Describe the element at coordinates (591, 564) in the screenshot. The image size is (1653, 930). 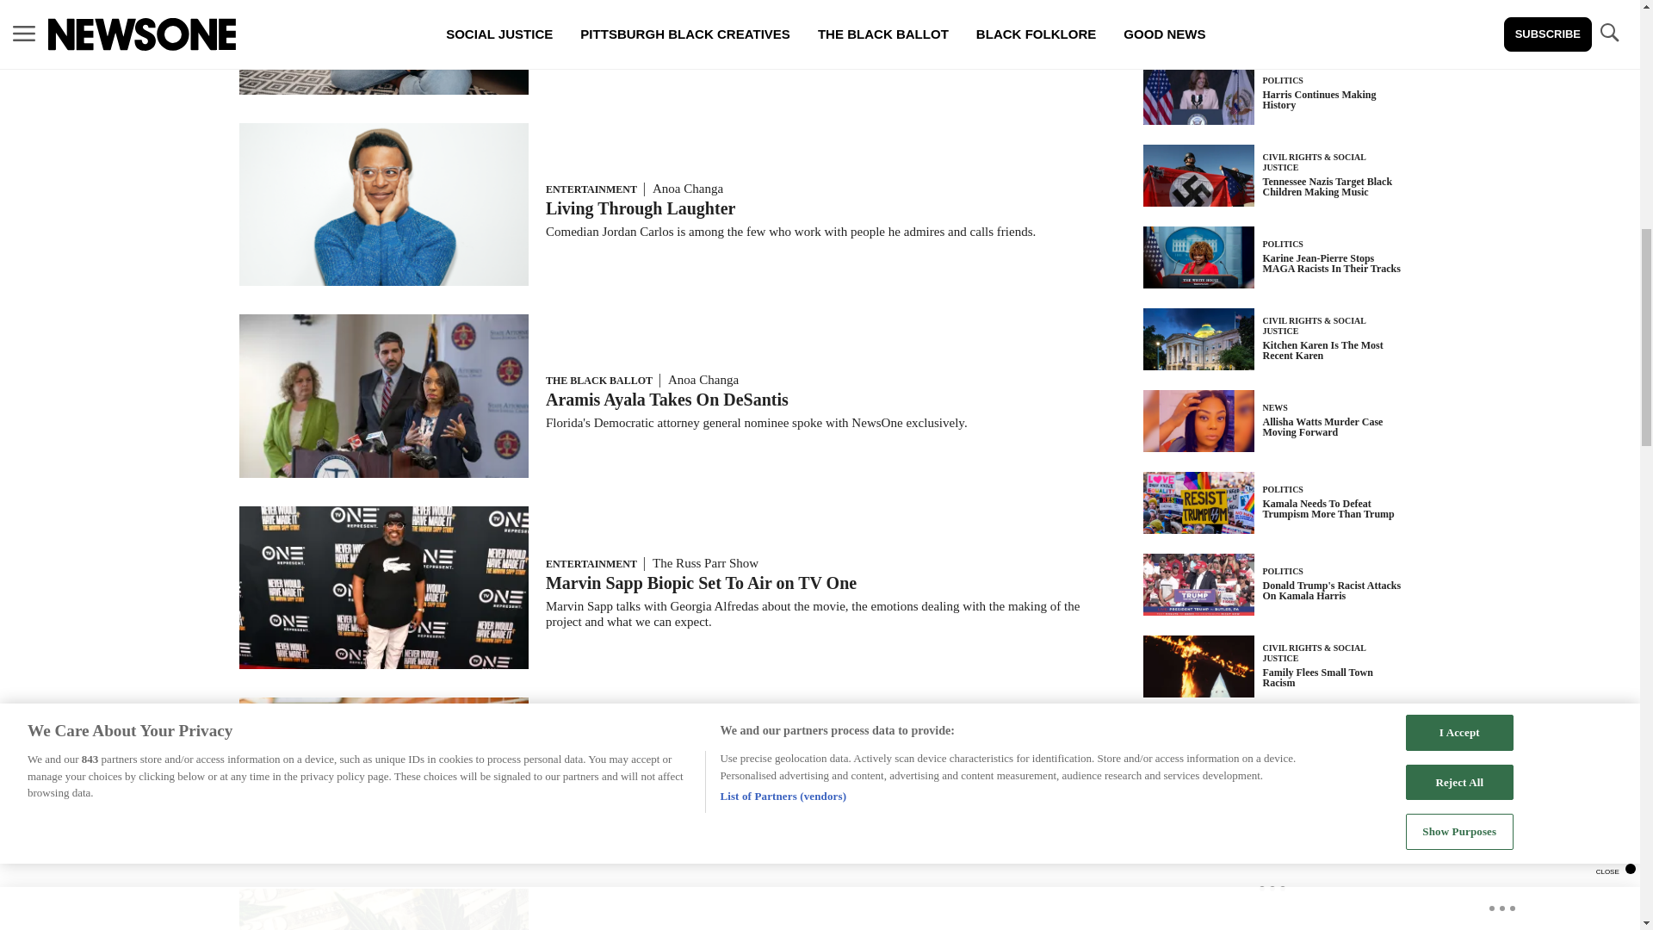
I see `ENTERTAINMENT` at that location.